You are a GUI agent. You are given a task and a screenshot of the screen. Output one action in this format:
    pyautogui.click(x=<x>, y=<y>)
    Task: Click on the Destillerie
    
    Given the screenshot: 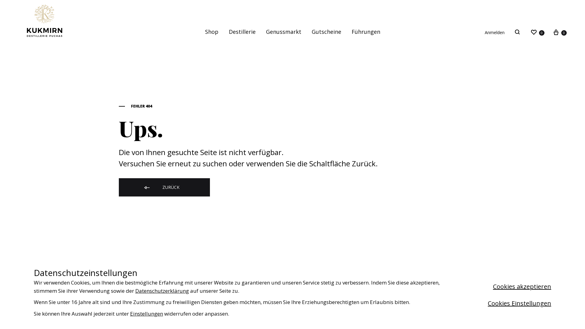 What is the action you would take?
    pyautogui.click(x=242, y=32)
    